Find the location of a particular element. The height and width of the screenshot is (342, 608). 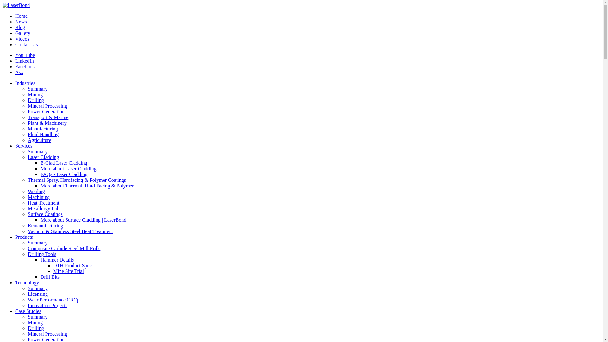

Mining is located at coordinates (35, 94).